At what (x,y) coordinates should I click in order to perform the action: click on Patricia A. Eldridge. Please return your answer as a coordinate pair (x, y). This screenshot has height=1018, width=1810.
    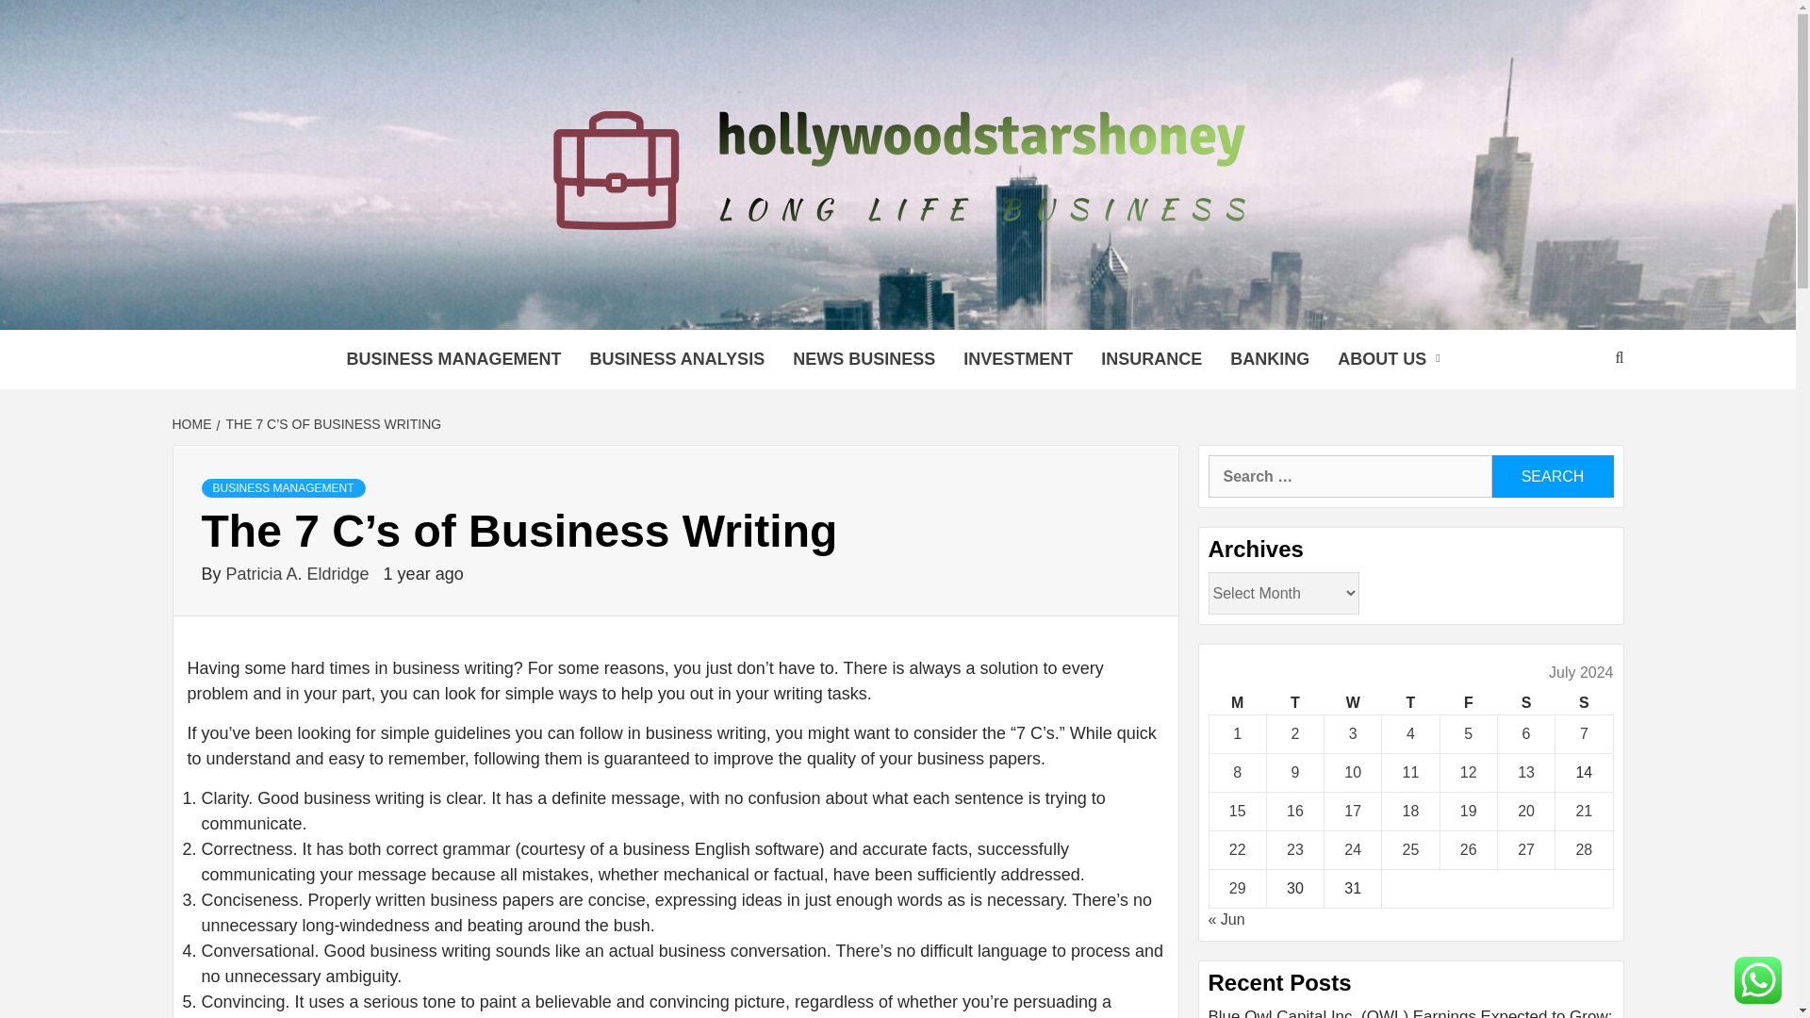
    Looking at the image, I should click on (300, 573).